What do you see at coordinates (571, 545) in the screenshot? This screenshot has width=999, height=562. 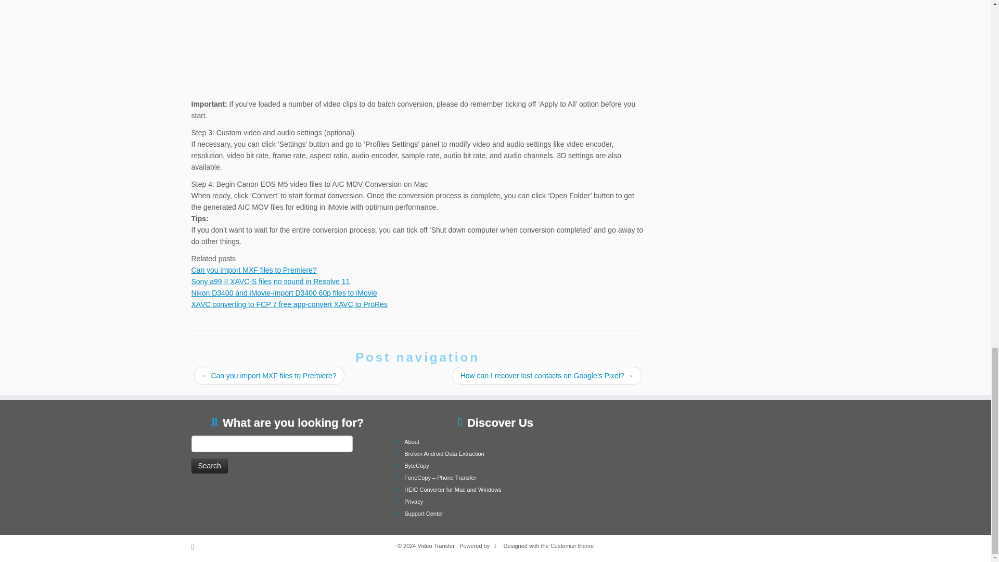 I see `Customizr theme` at bounding box center [571, 545].